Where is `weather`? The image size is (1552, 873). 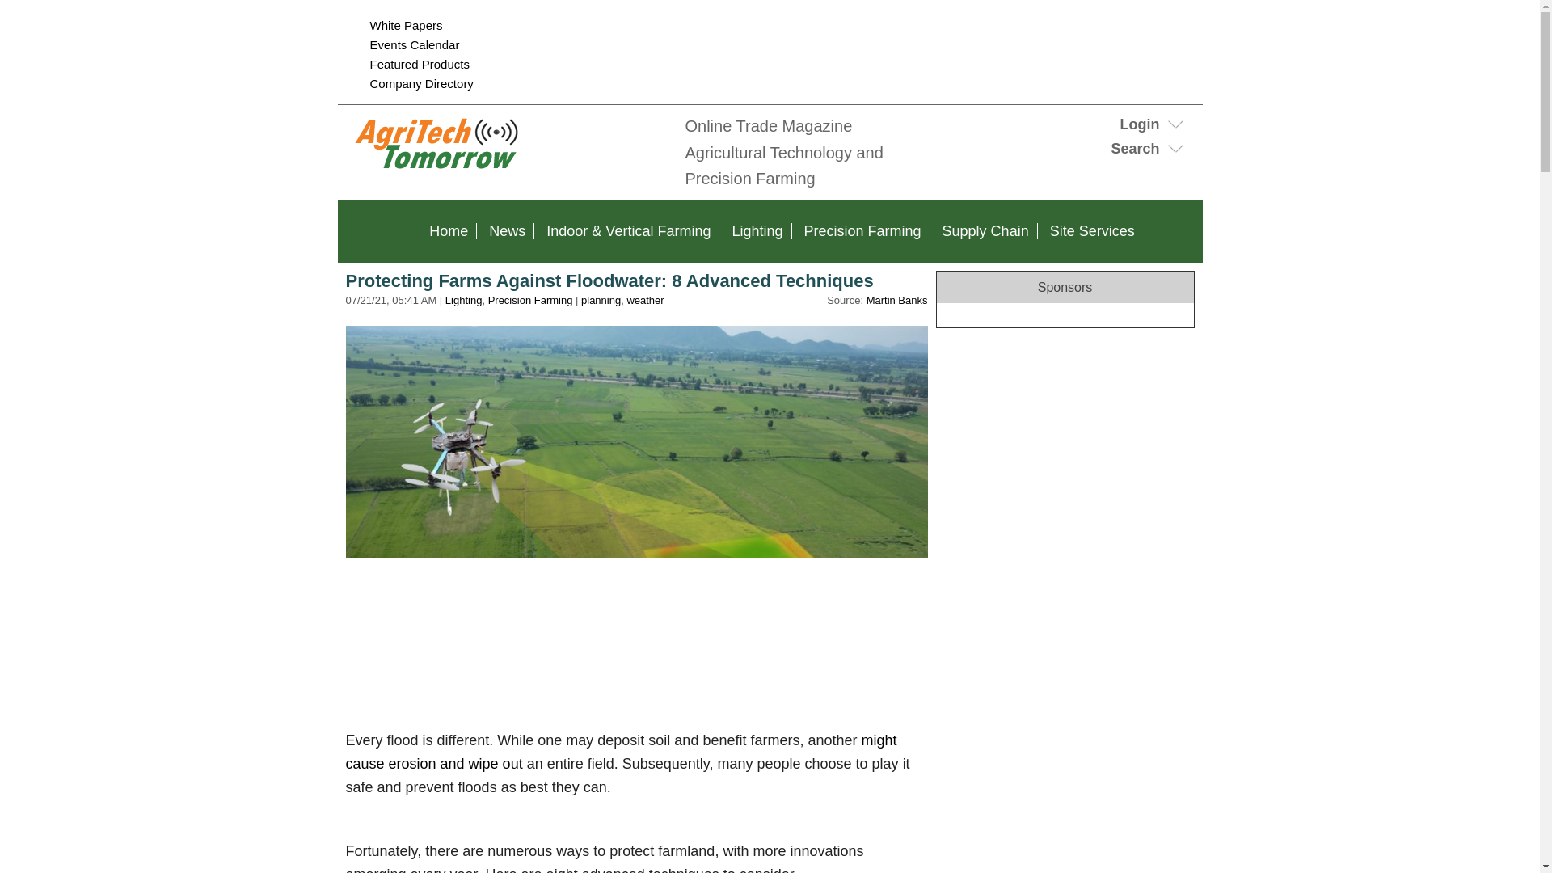
weather is located at coordinates (645, 300).